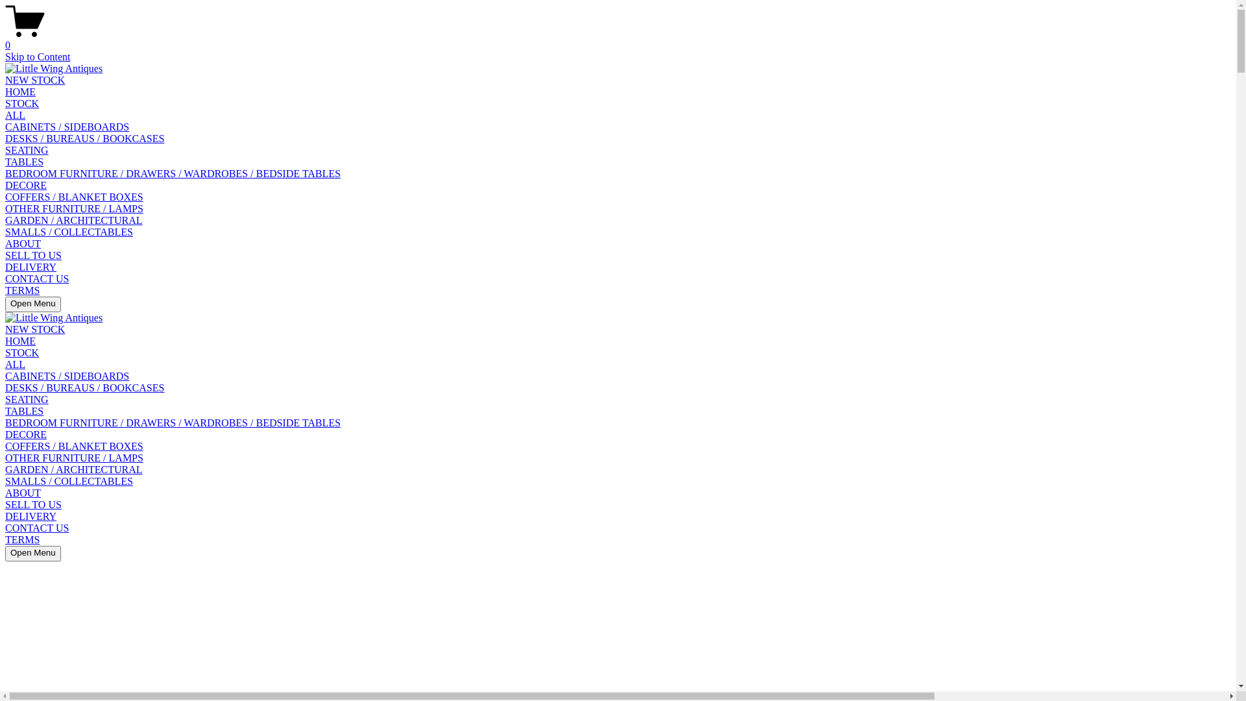 This screenshot has height=701, width=1246. Describe the element at coordinates (25, 162) in the screenshot. I see `TABLES` at that location.